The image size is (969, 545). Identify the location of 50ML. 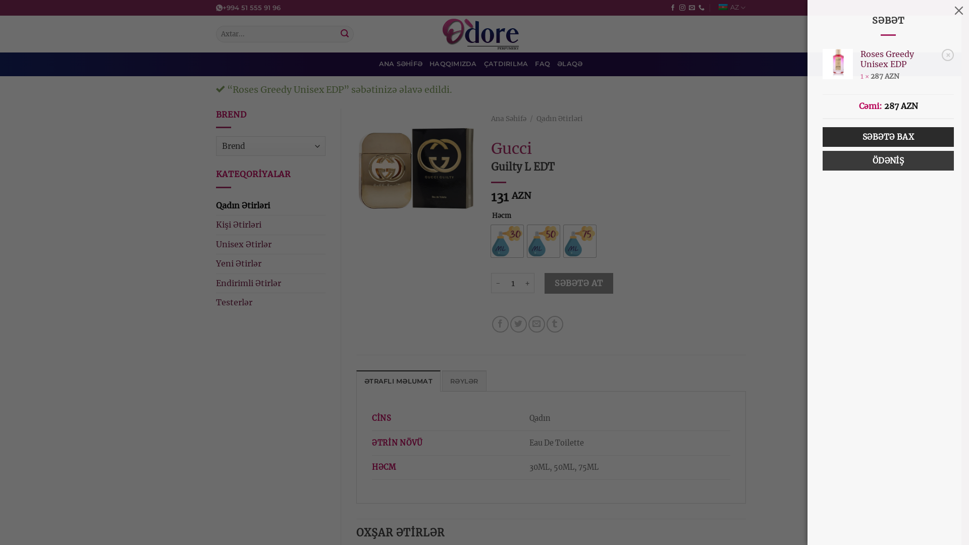
(544, 241).